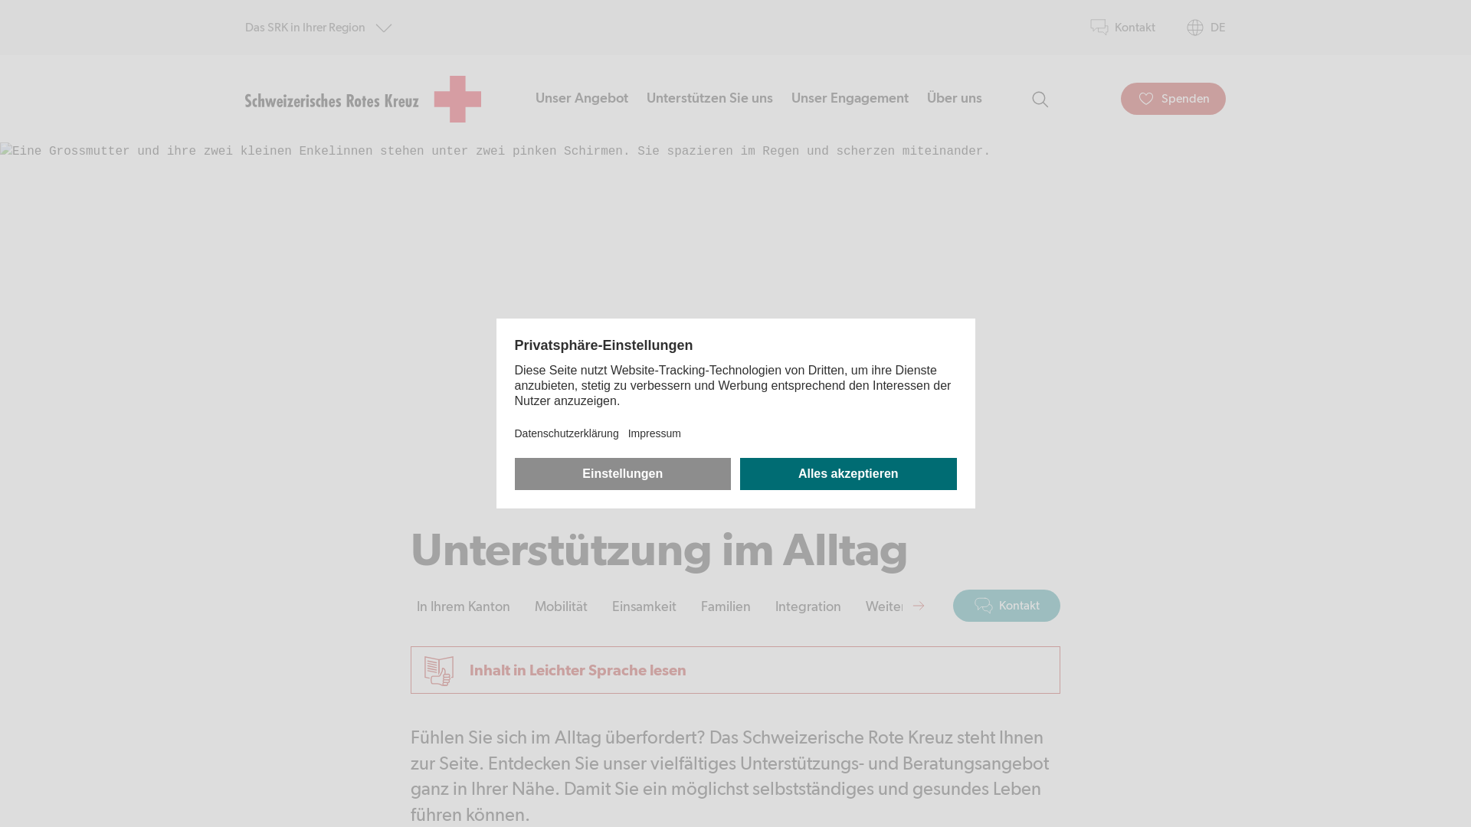 Image resolution: width=1471 pixels, height=827 pixels. I want to click on Das SRK in Ihrer Region, so click(319, 28).